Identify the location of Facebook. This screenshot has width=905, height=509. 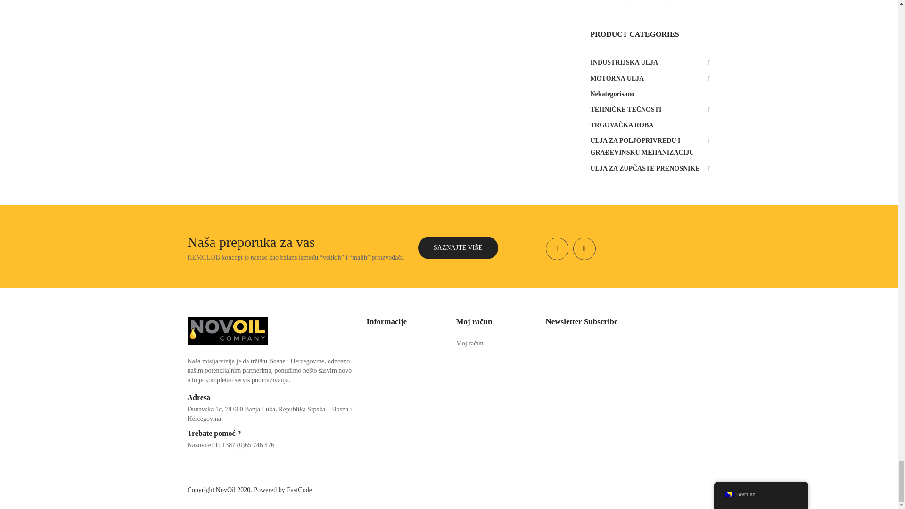
(557, 249).